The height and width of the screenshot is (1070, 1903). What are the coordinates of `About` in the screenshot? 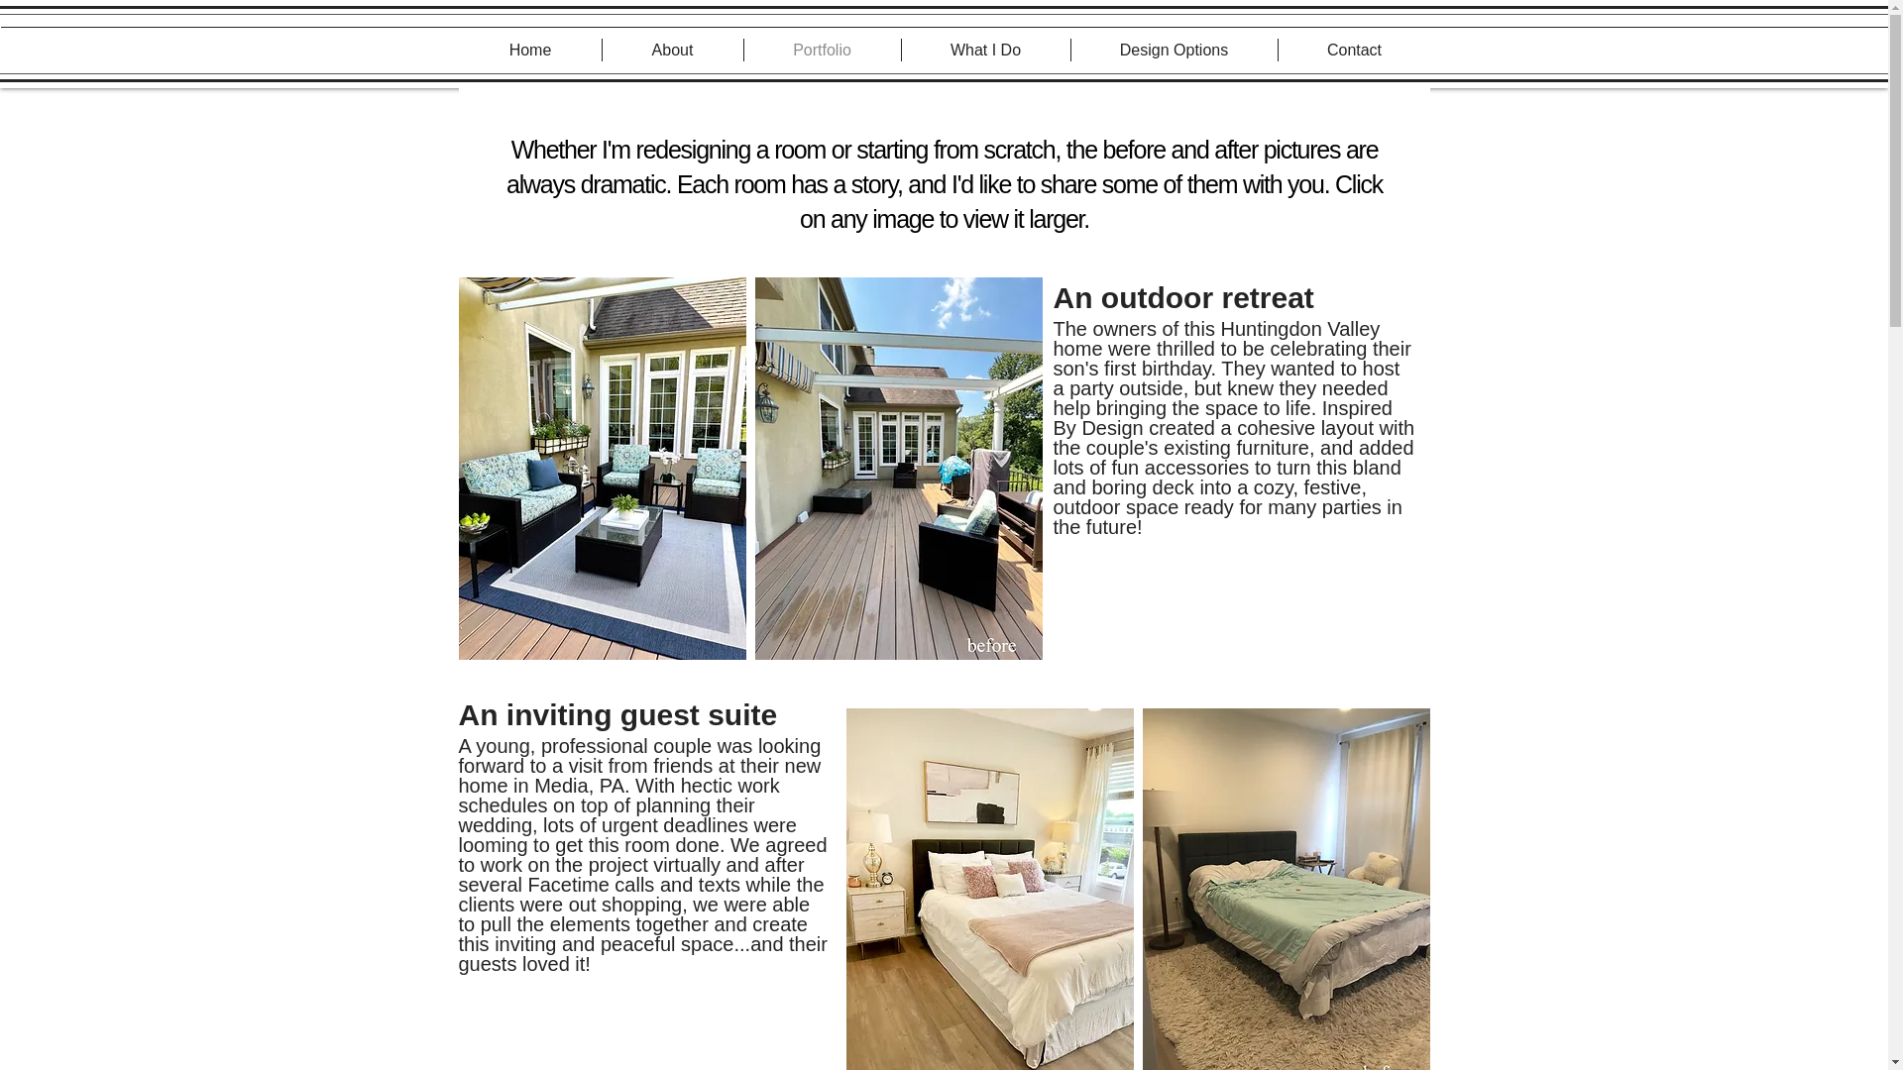 It's located at (673, 50).